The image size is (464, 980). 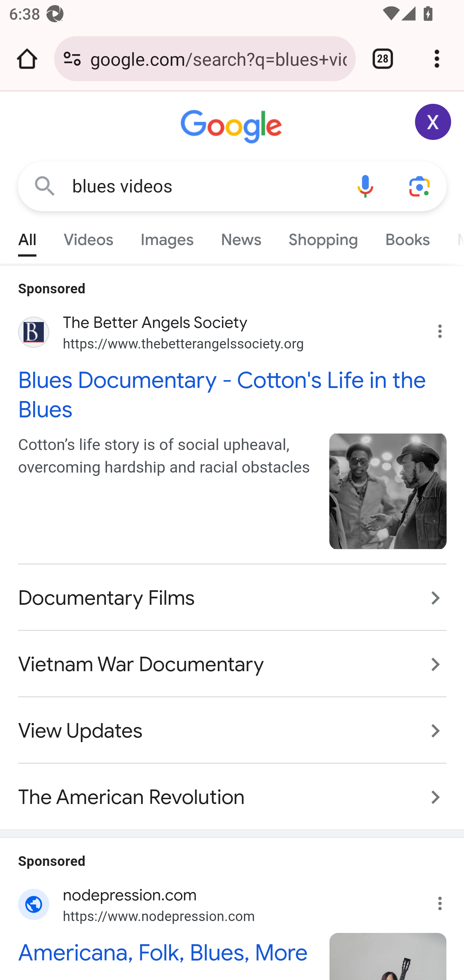 What do you see at coordinates (167, 237) in the screenshot?
I see `Images` at bounding box center [167, 237].